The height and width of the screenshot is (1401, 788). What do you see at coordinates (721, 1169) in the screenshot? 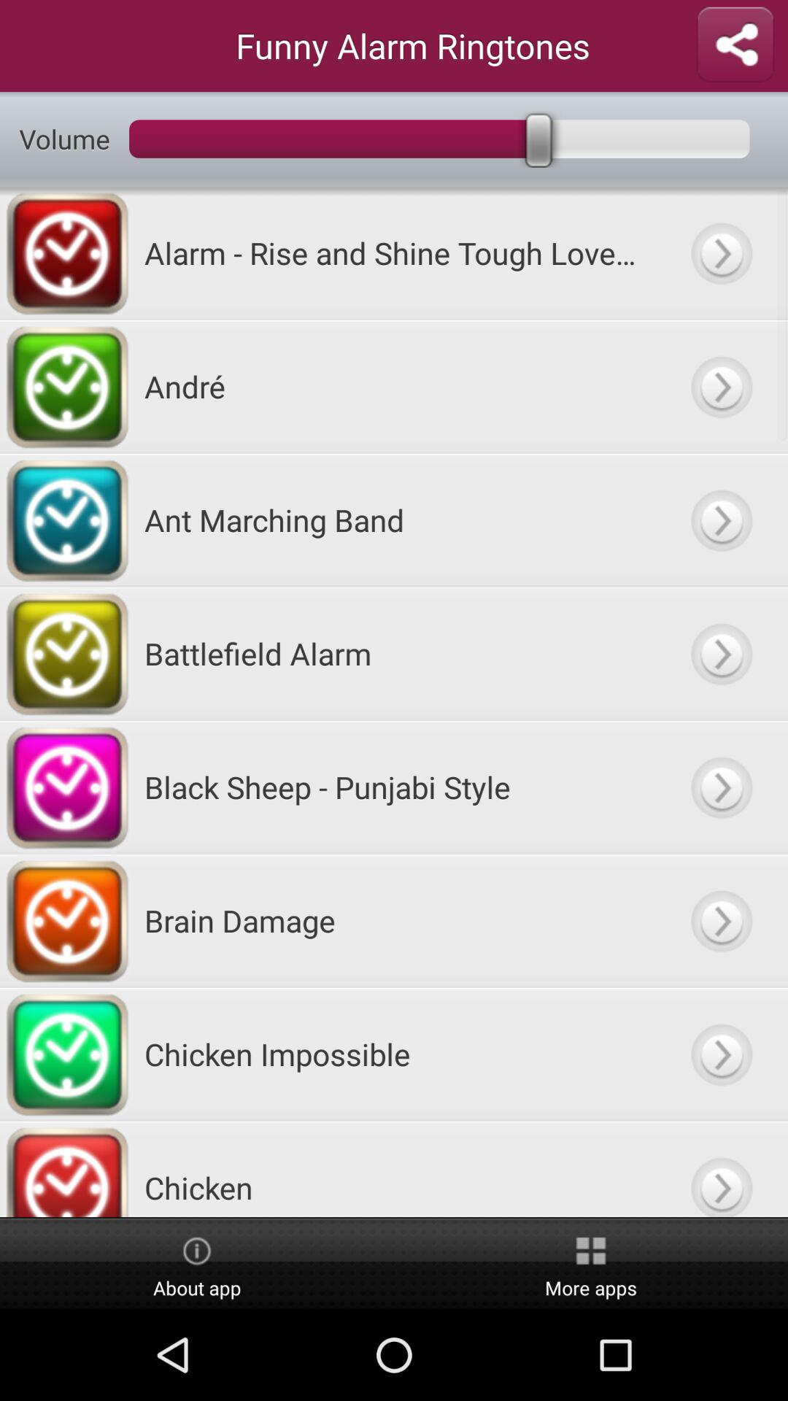
I see `choose ringtone` at bounding box center [721, 1169].